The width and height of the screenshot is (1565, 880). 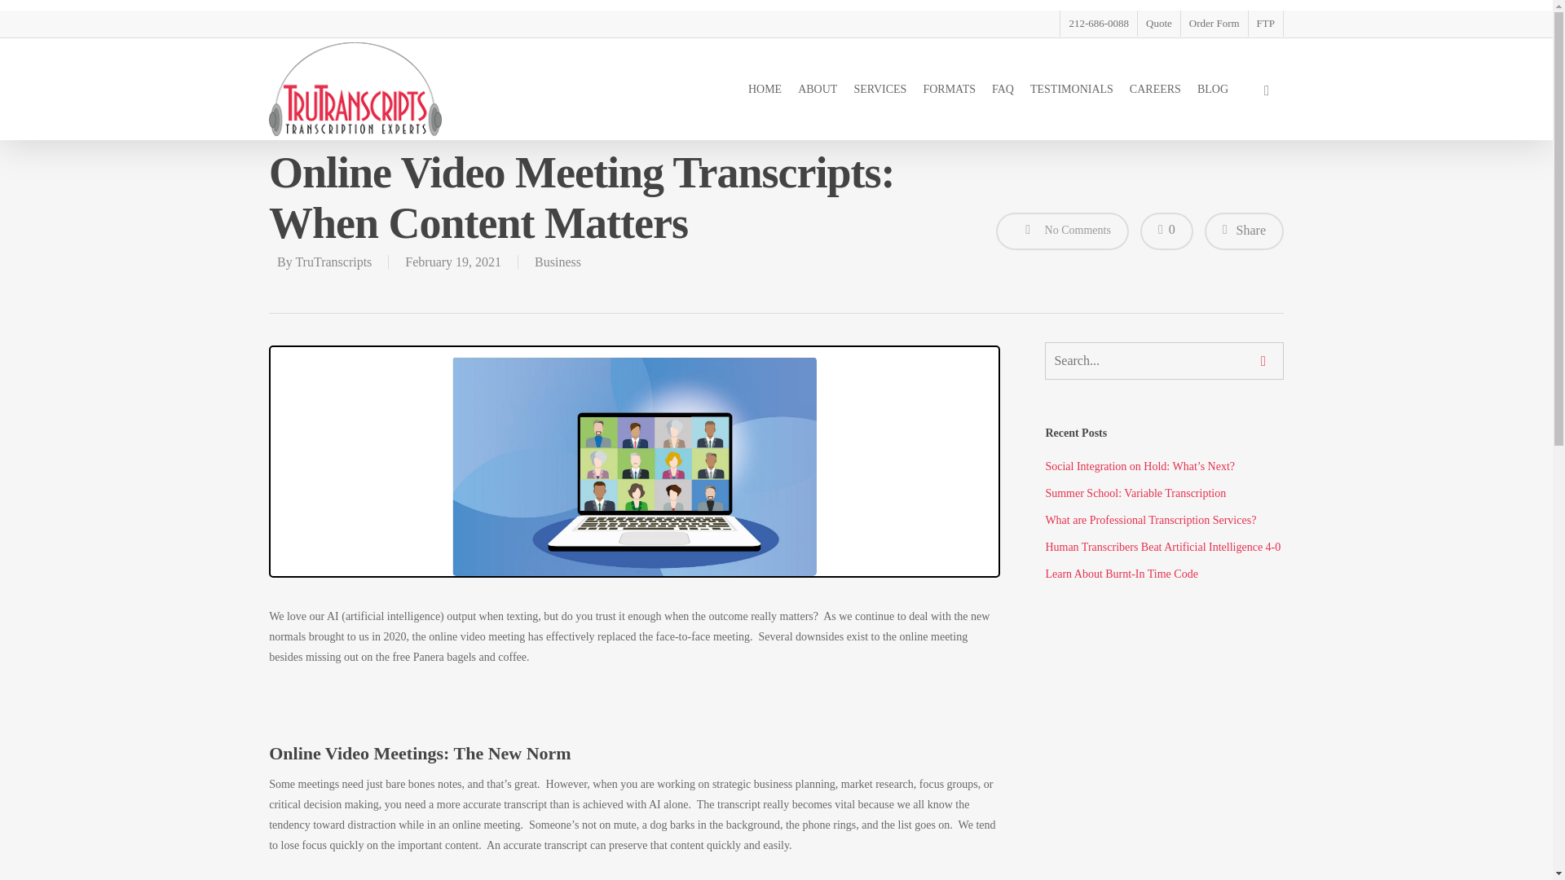 What do you see at coordinates (1164, 360) in the screenshot?
I see `Search for:` at bounding box center [1164, 360].